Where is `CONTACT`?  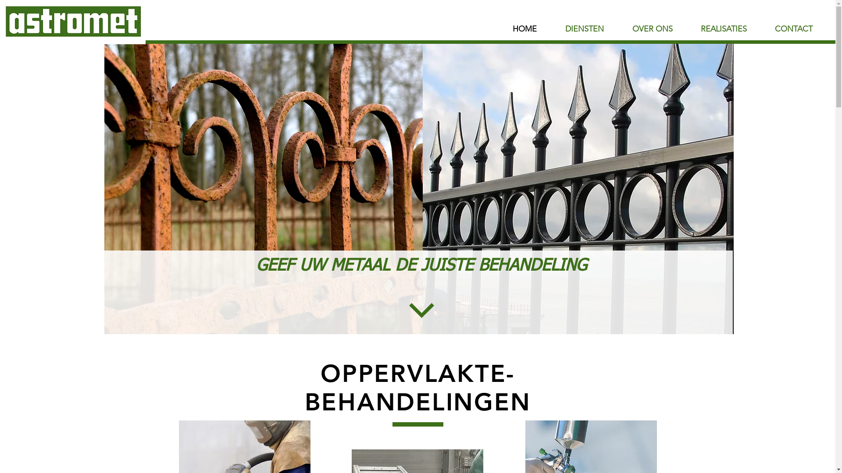 CONTACT is located at coordinates (794, 29).